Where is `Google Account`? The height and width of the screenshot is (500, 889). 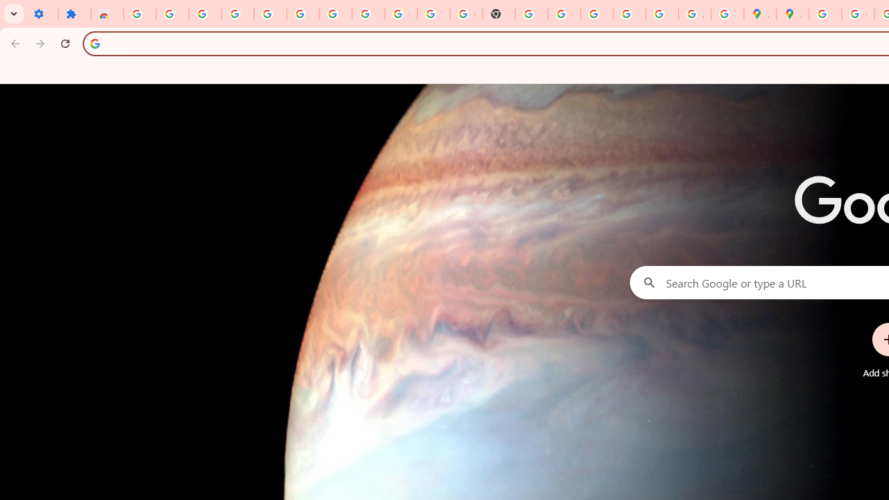
Google Account is located at coordinates (401, 14).